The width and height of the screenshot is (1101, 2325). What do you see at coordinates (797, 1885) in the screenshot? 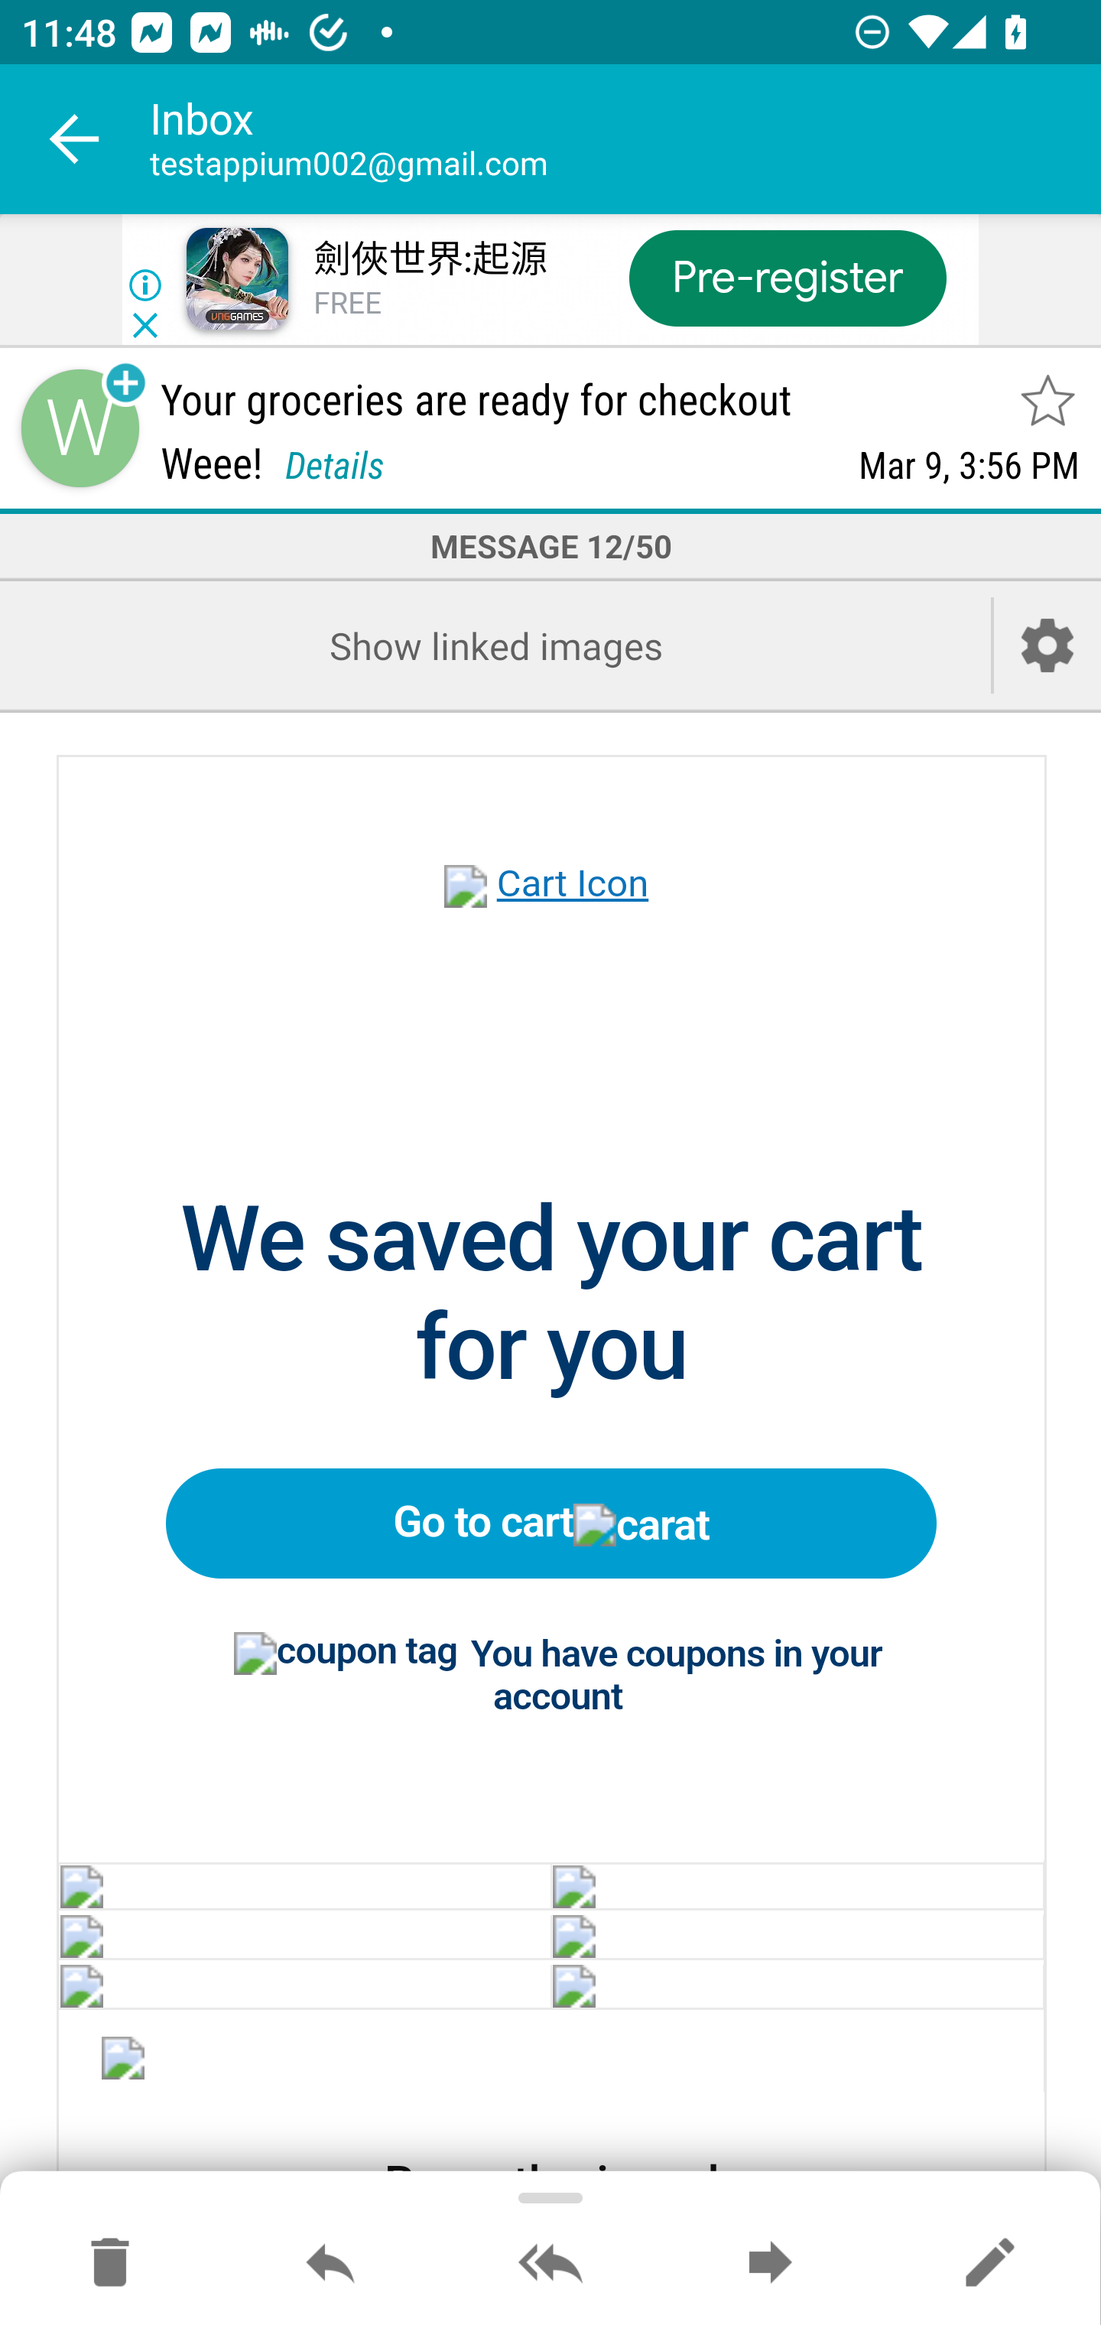
I see `data:` at bounding box center [797, 1885].